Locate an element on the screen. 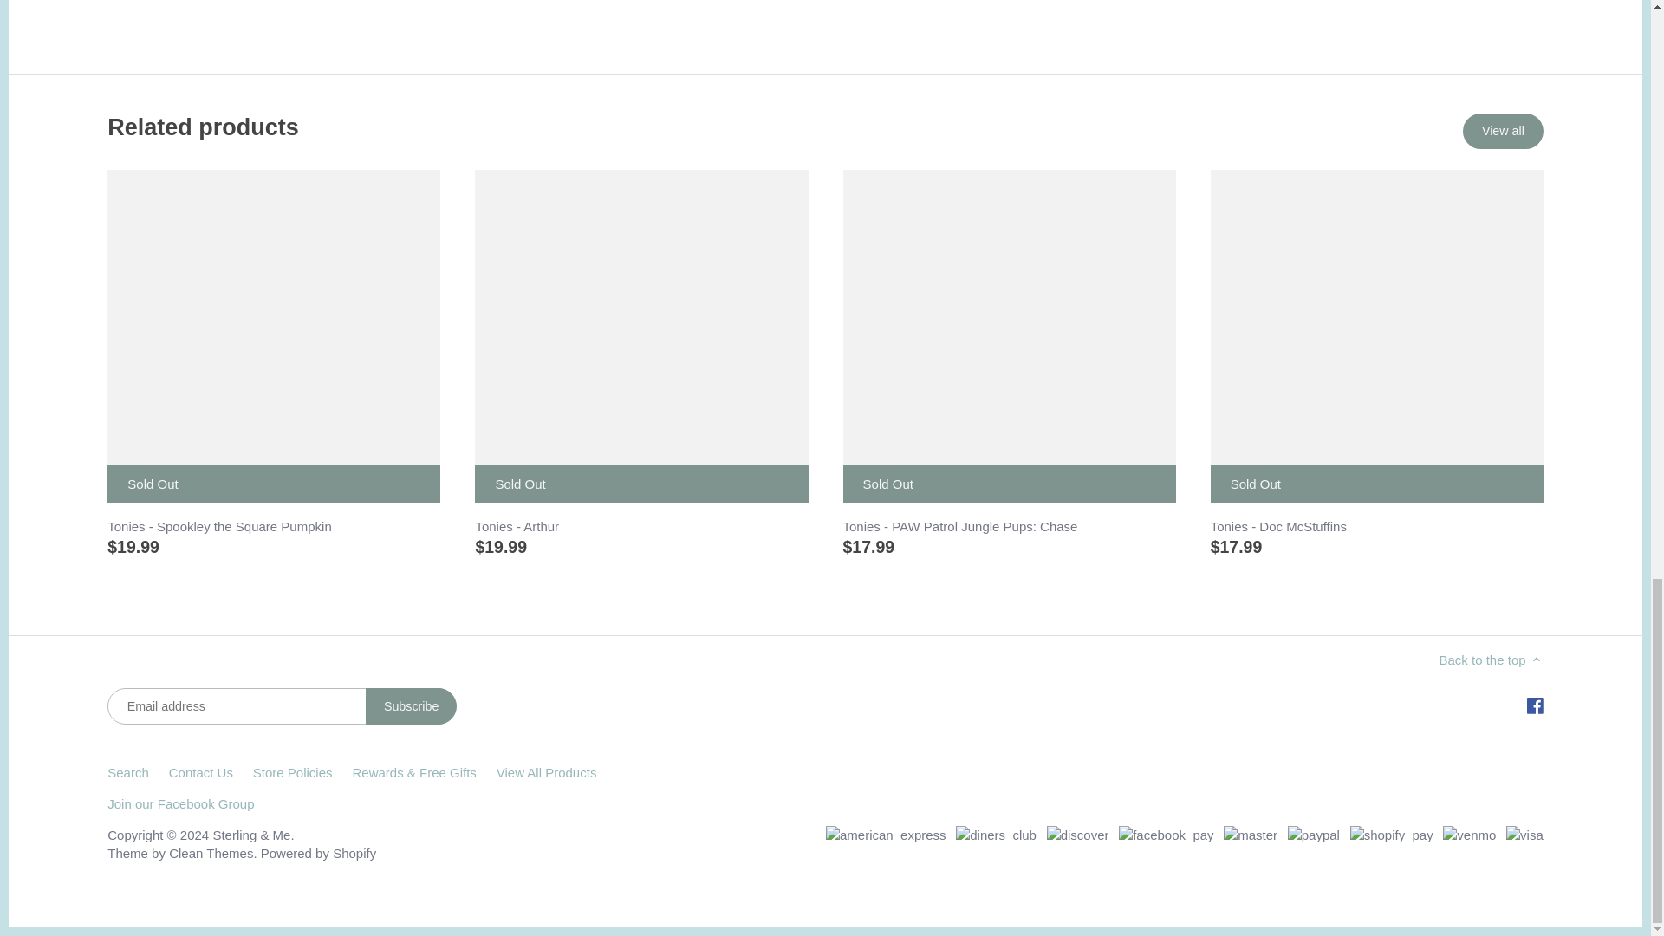 The height and width of the screenshot is (936, 1664). Subscribe is located at coordinates (411, 705).